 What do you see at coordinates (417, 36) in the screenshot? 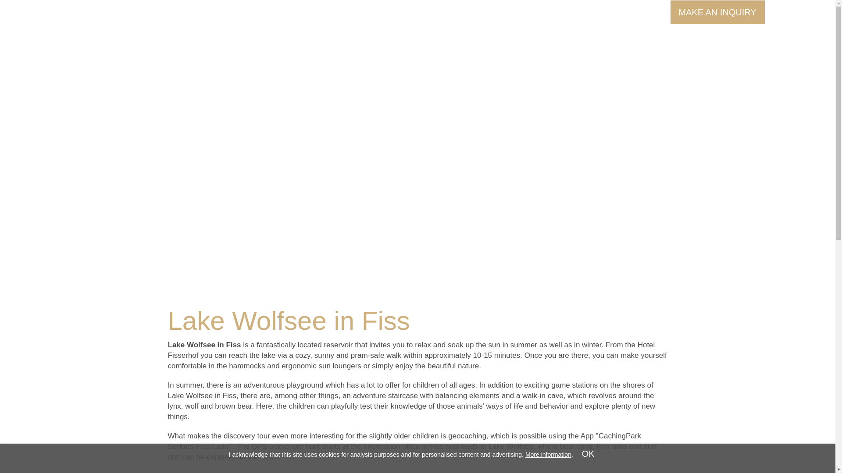
I see `Hotel Fiss` at bounding box center [417, 36].